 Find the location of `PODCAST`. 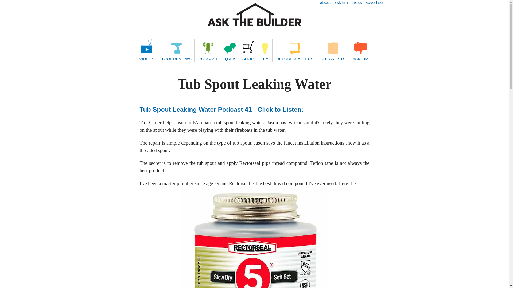

PODCAST is located at coordinates (208, 51).